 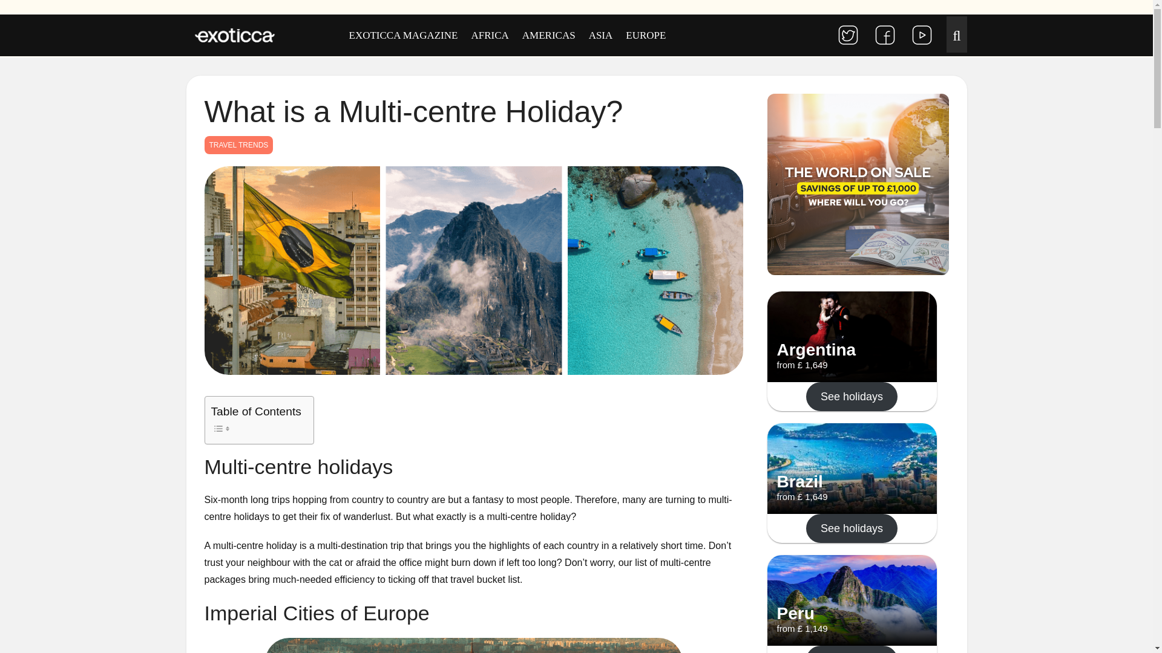 I want to click on Exoticca travel, so click(x=235, y=36).